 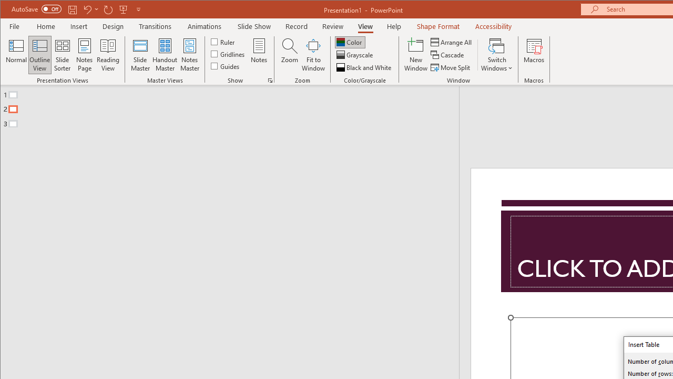 I want to click on Zoom..., so click(x=289, y=55).